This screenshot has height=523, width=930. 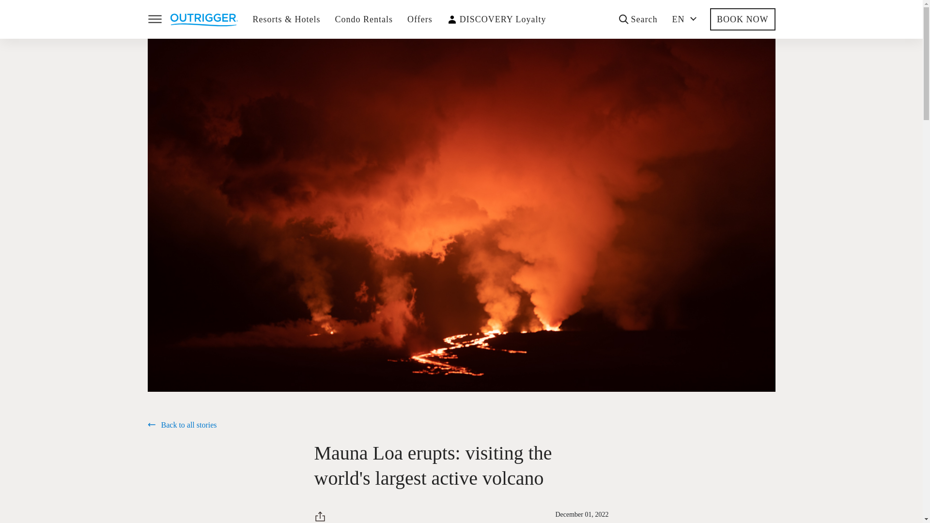 I want to click on DISCOVERY Loyalty, so click(x=503, y=19).